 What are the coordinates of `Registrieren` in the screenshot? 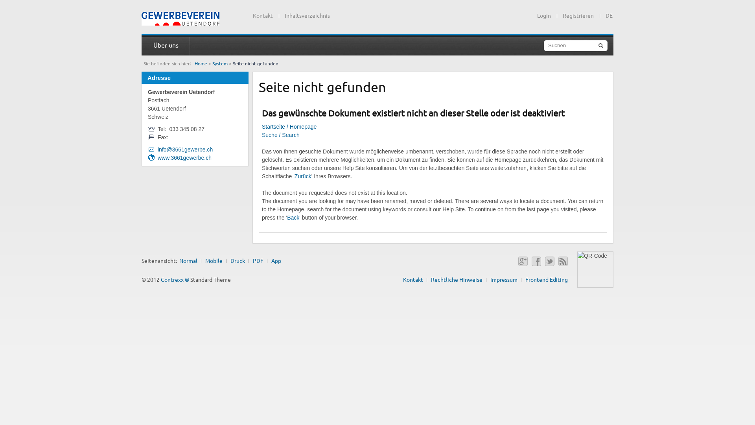 It's located at (578, 15).